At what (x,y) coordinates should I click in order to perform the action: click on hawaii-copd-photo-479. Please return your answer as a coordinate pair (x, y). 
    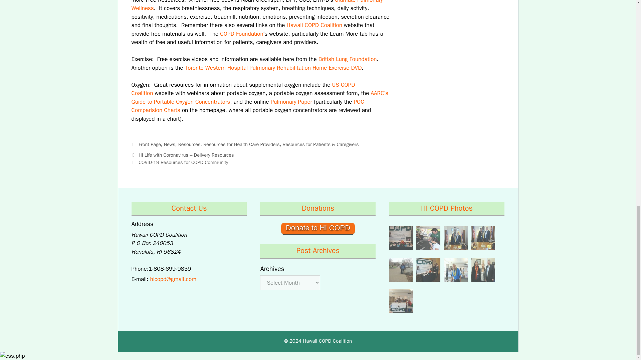
    Looking at the image, I should click on (455, 240).